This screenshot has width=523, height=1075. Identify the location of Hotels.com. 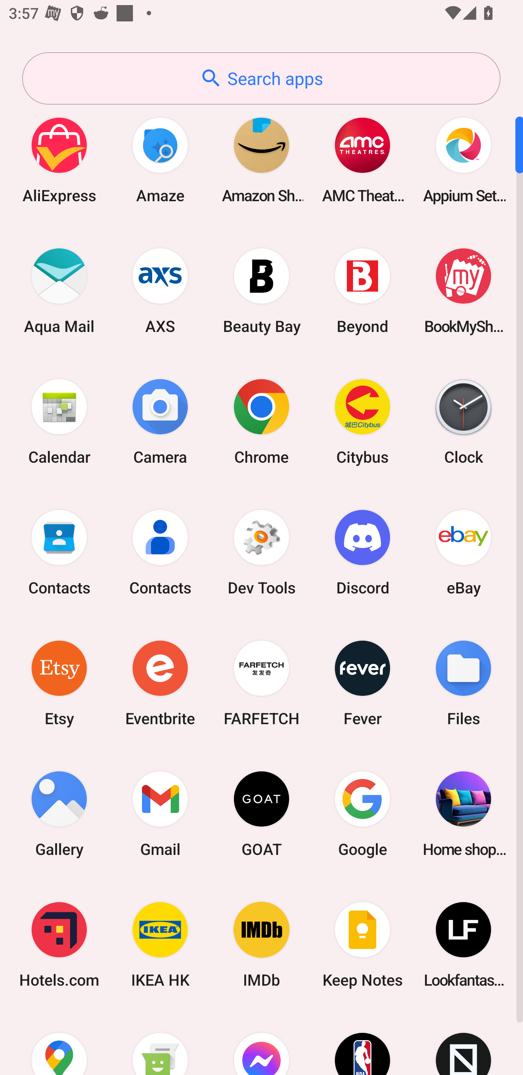
(59, 945).